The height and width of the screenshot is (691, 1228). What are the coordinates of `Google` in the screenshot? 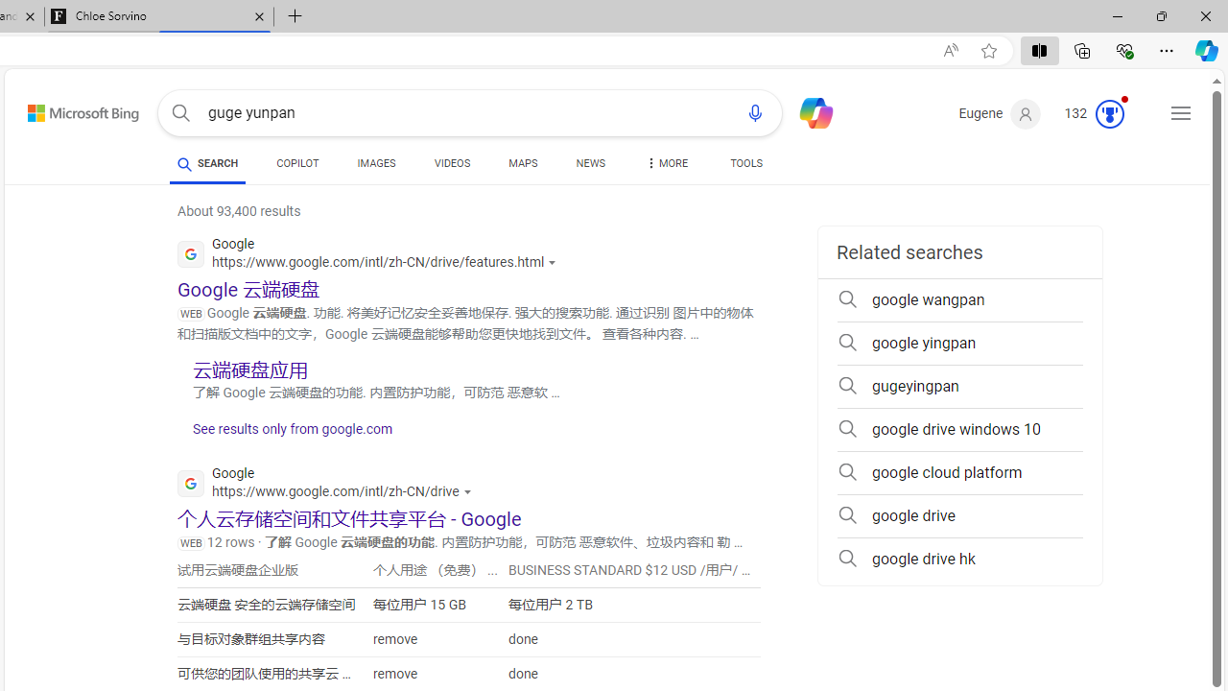 It's located at (329, 486).